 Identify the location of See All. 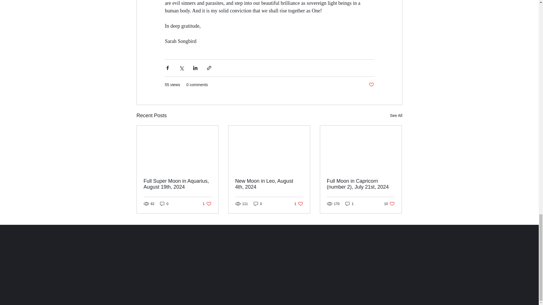
(299, 204).